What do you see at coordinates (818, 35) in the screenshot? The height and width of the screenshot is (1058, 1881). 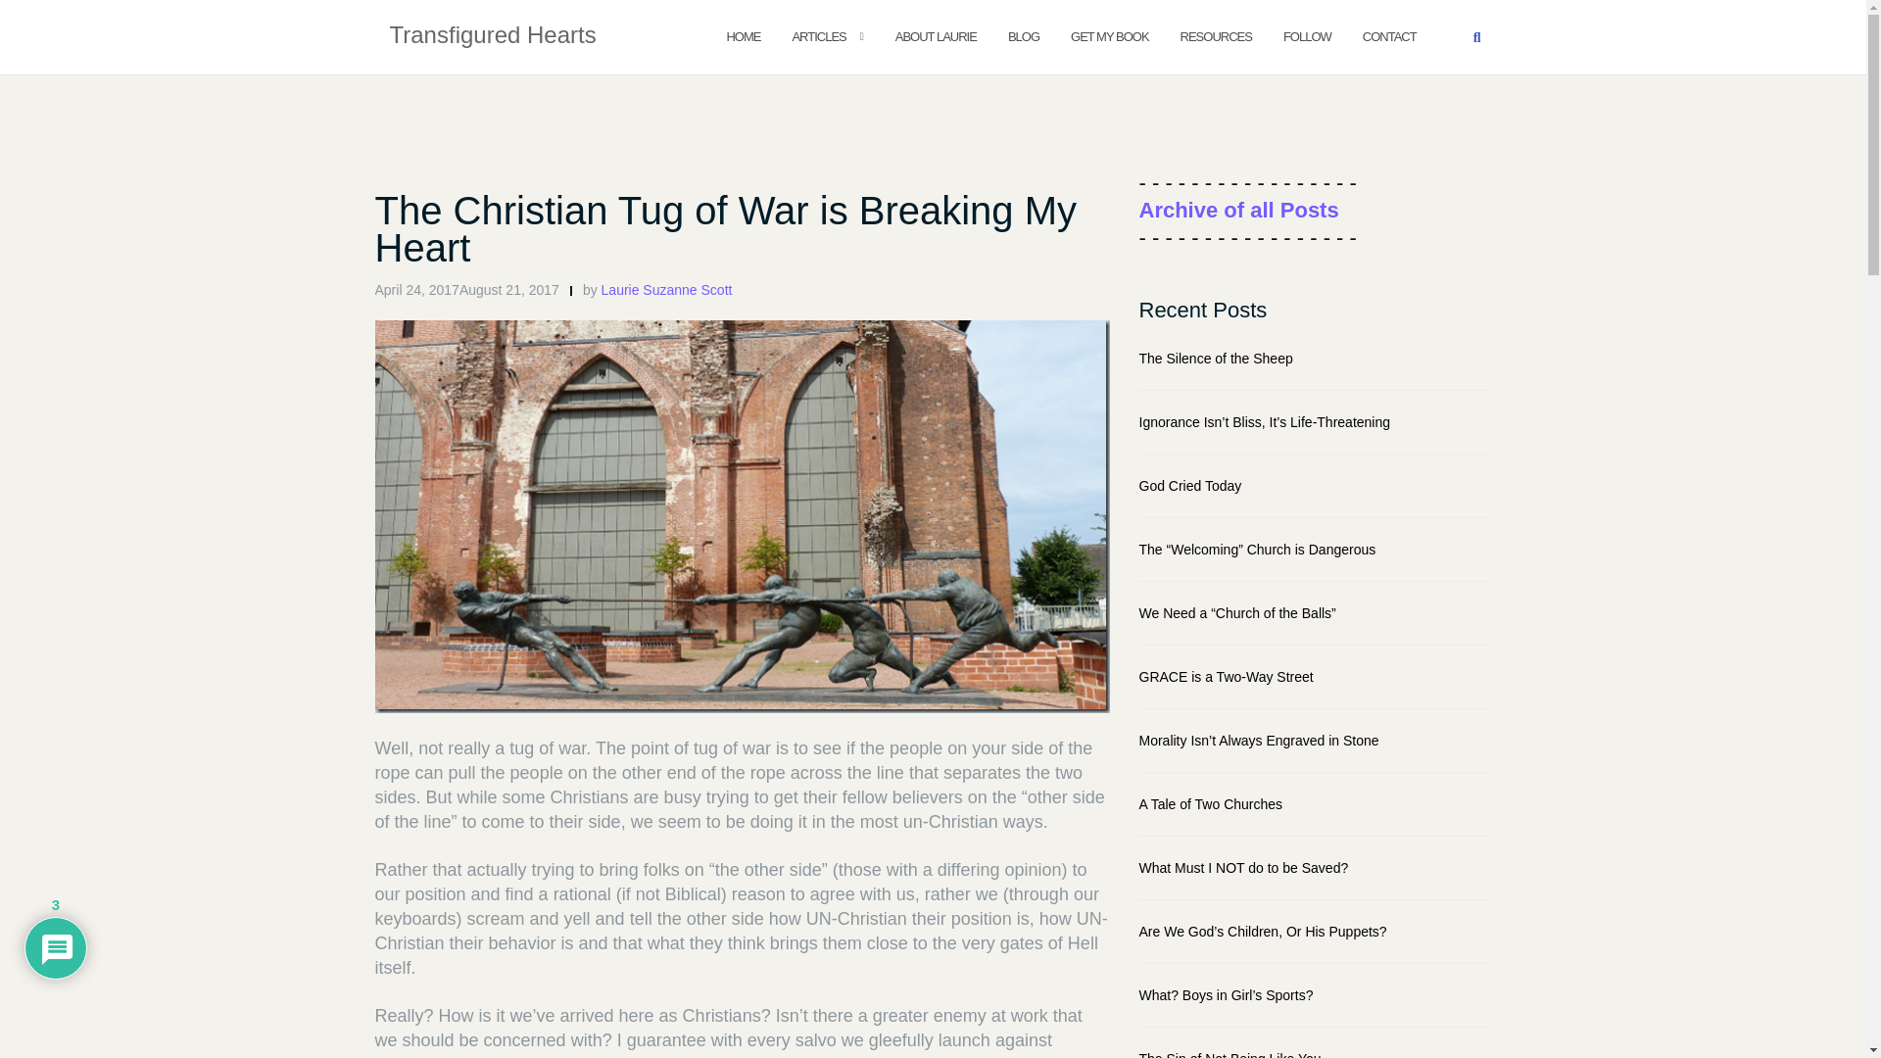 I see `ARTICLES` at bounding box center [818, 35].